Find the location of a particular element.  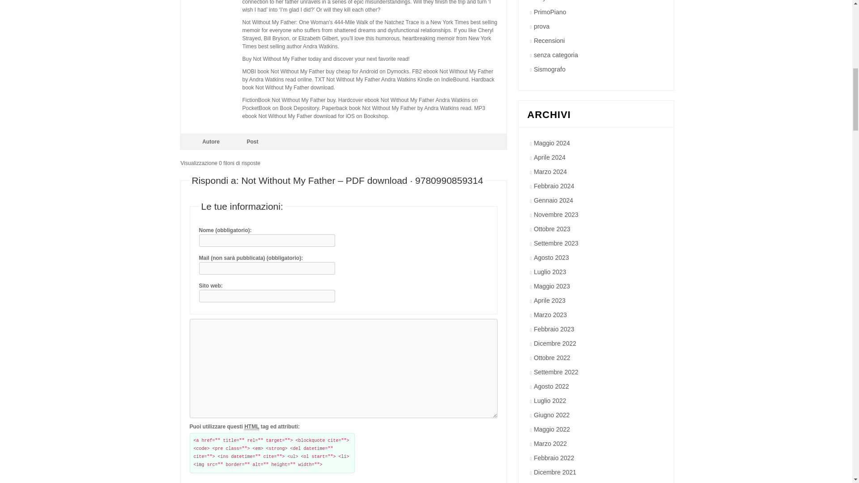

PrimoPiano is located at coordinates (549, 12).